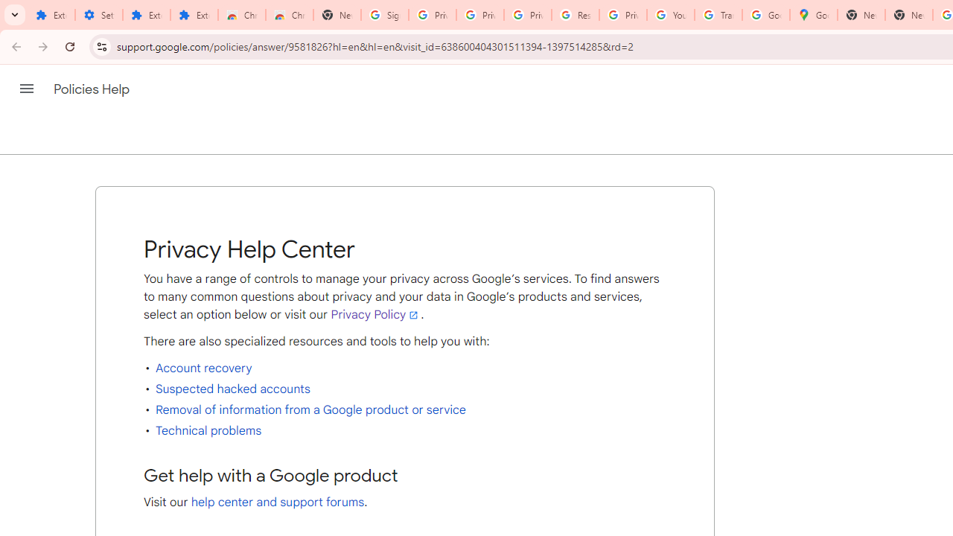  I want to click on Extensions, so click(194, 15).